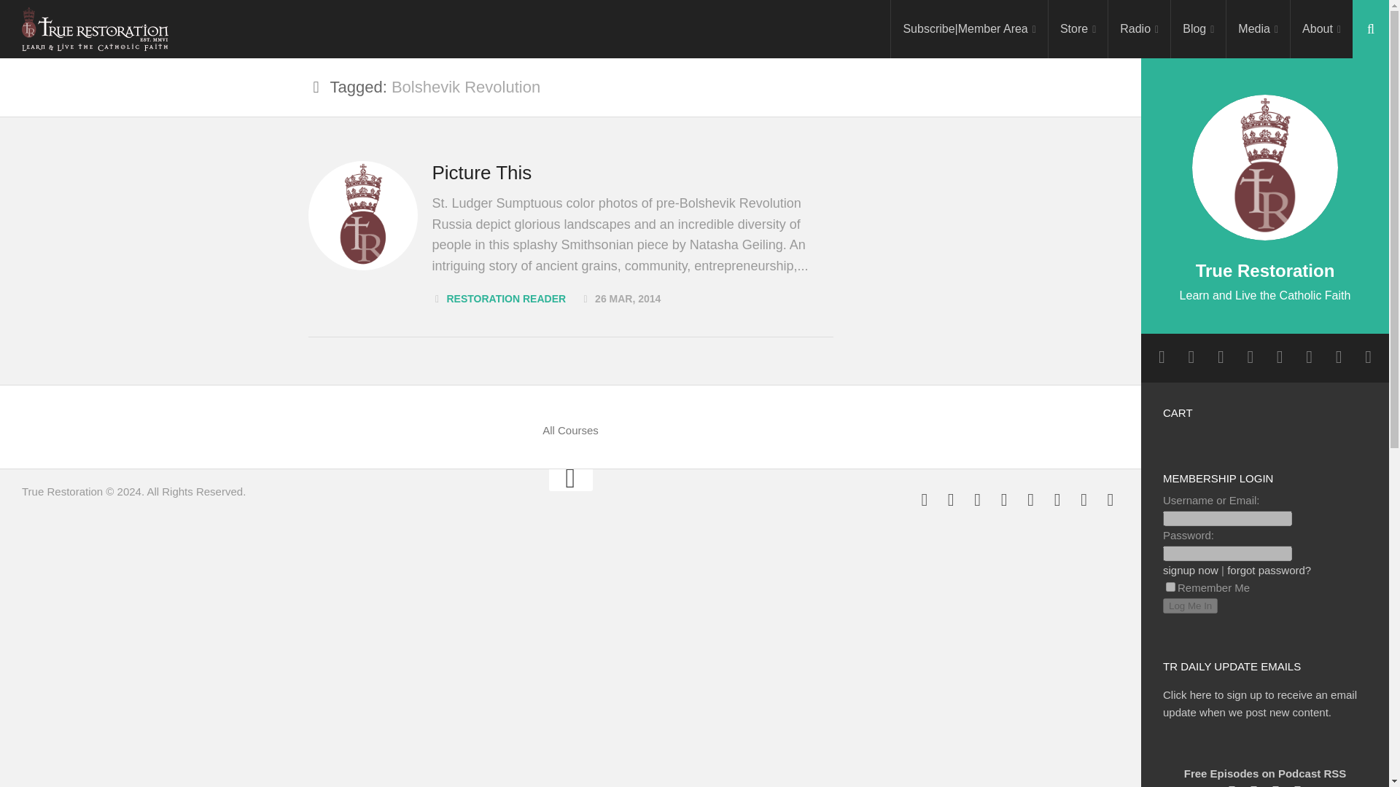 The image size is (1400, 787). Describe the element at coordinates (481, 172) in the screenshot. I see `Picture This` at that location.